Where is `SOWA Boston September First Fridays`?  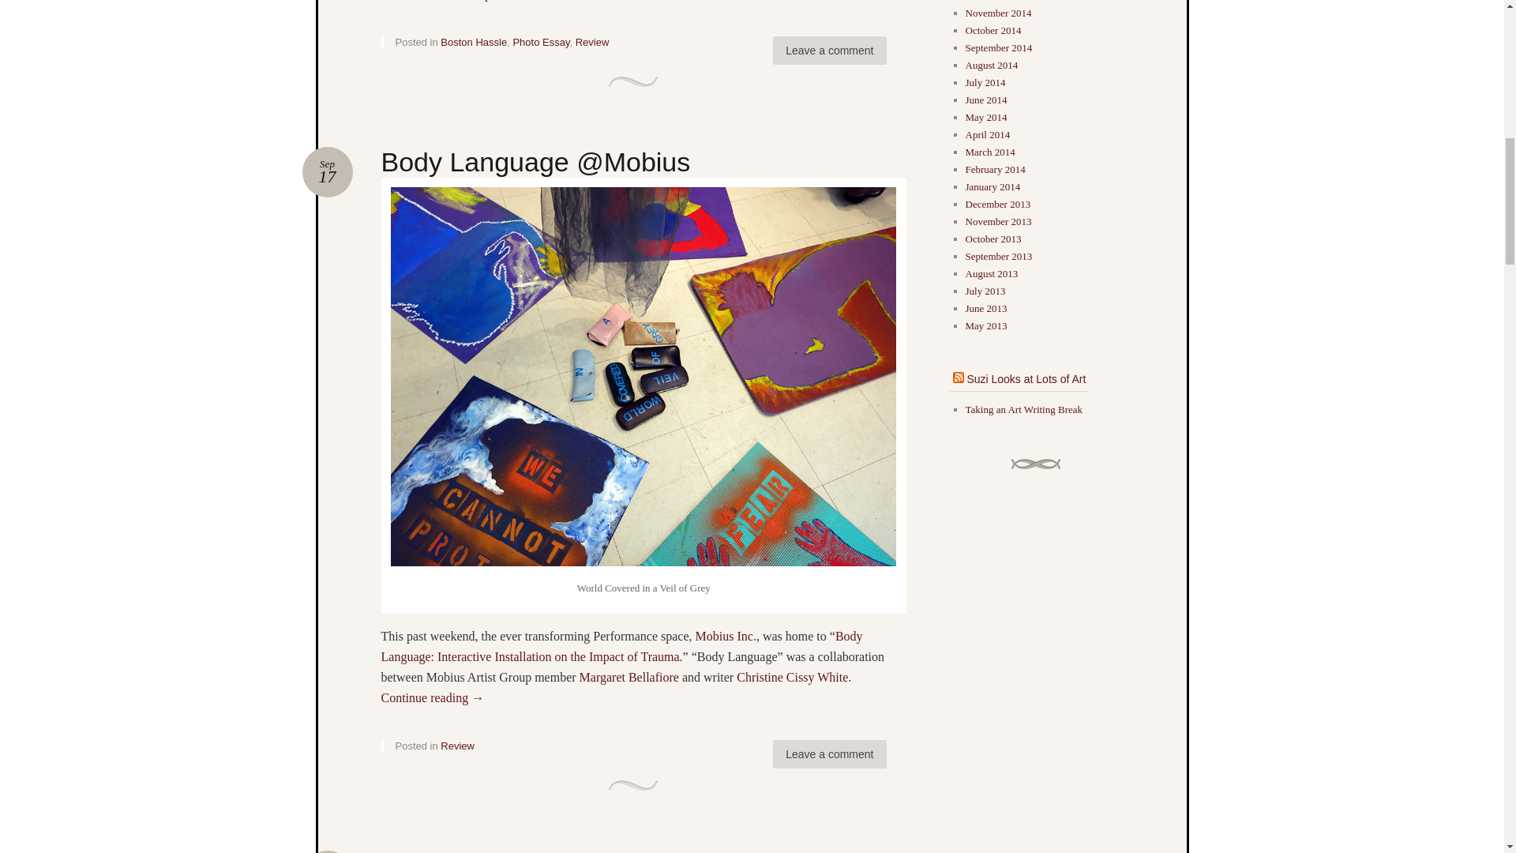
SOWA Boston September First Fridays is located at coordinates (327, 851).